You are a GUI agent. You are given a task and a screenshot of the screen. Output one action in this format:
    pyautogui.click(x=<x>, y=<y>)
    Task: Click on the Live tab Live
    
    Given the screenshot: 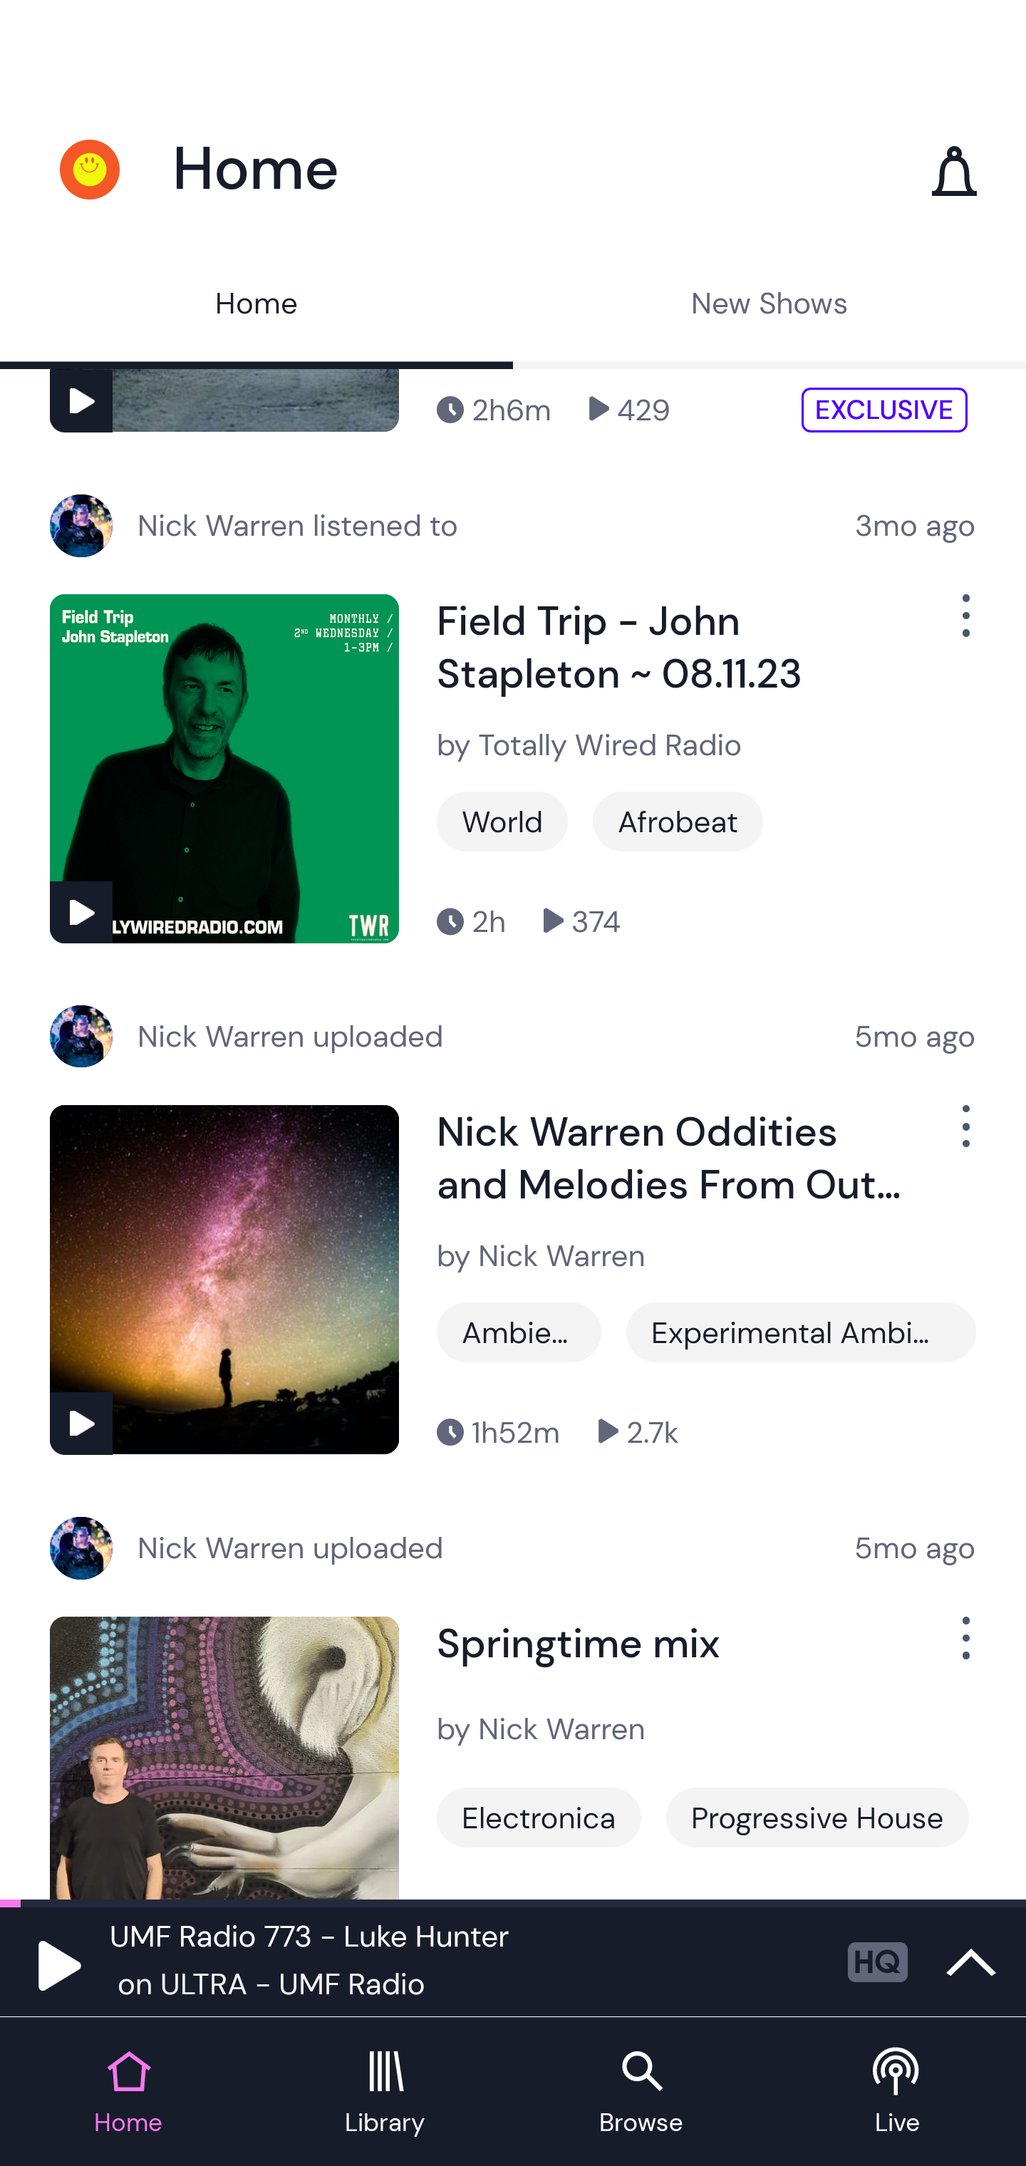 What is the action you would take?
    pyautogui.click(x=898, y=2093)
    